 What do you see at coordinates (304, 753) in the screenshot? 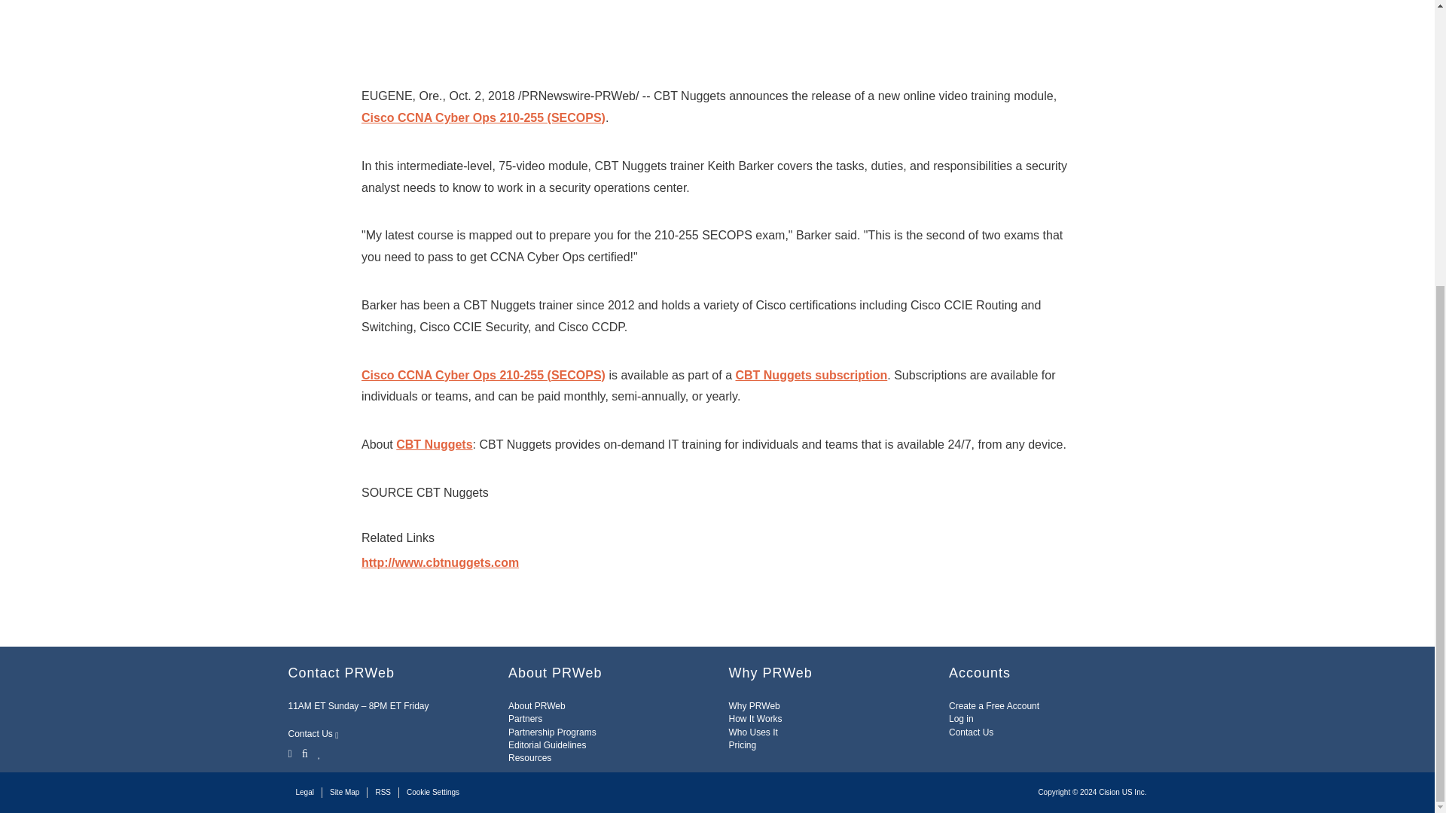
I see `Facebook` at bounding box center [304, 753].